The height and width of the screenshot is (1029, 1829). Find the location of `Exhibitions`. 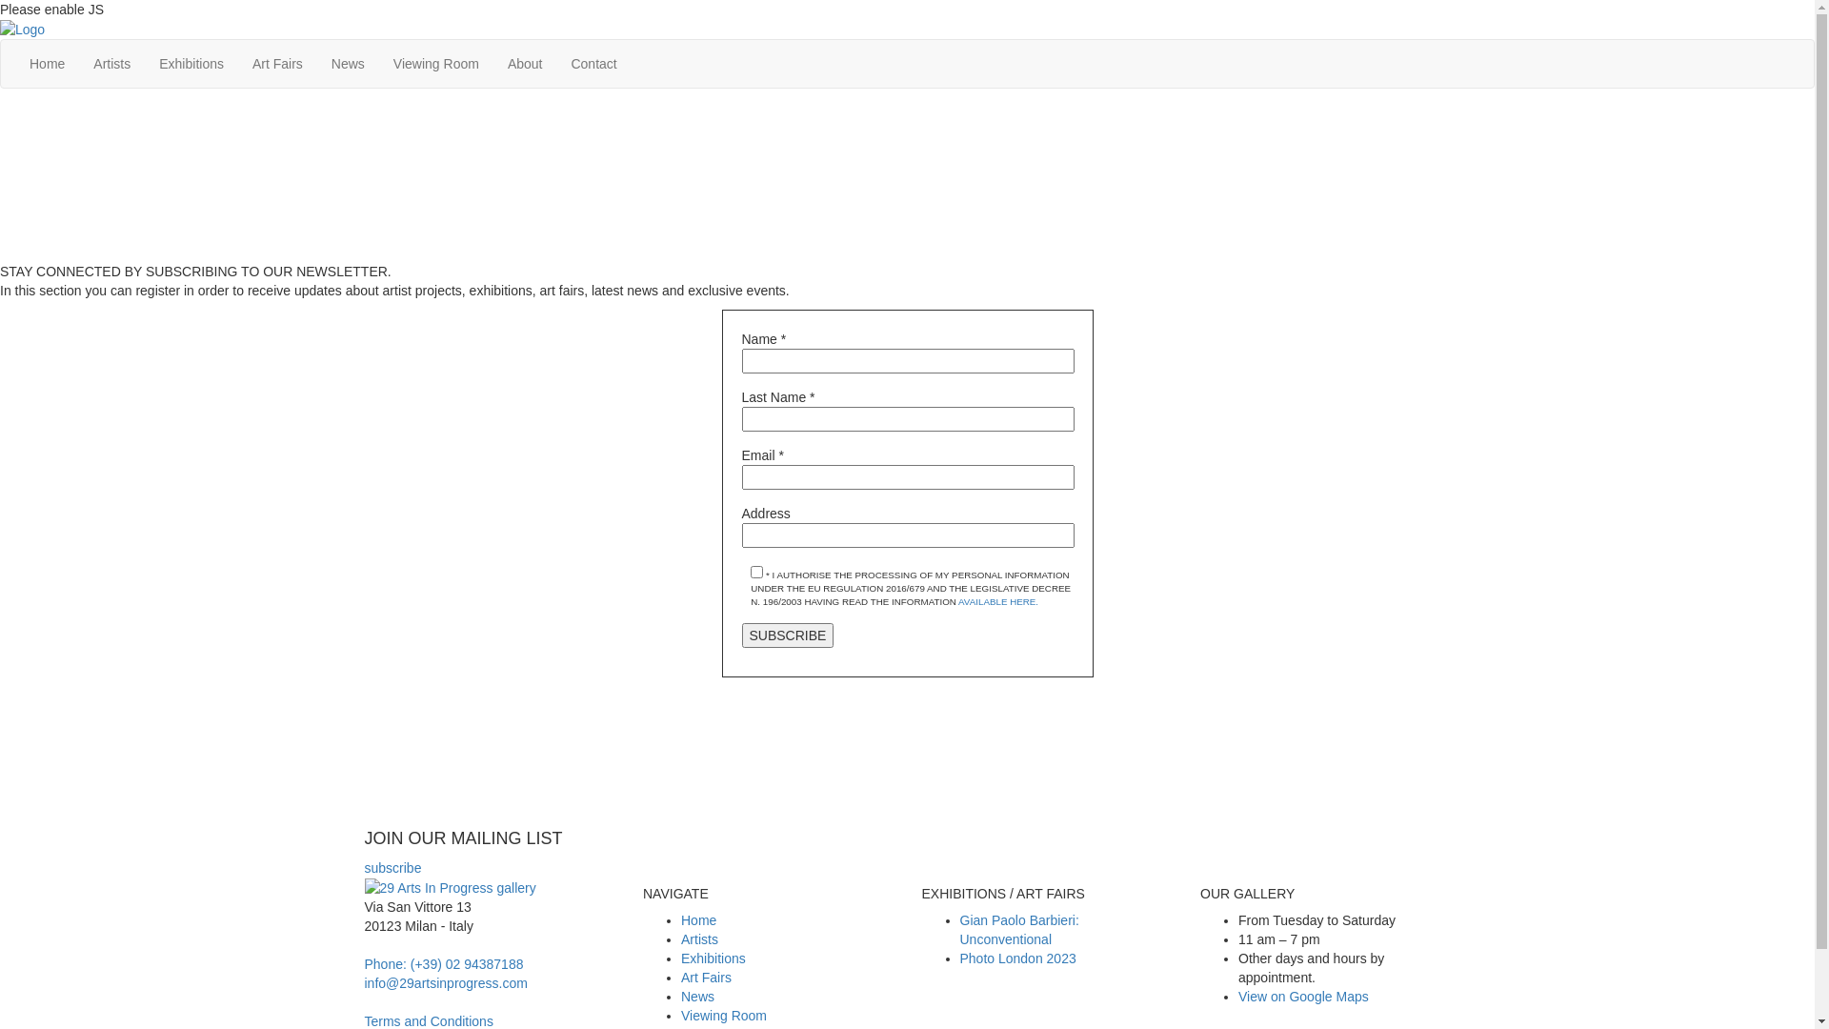

Exhibitions is located at coordinates (714, 958).